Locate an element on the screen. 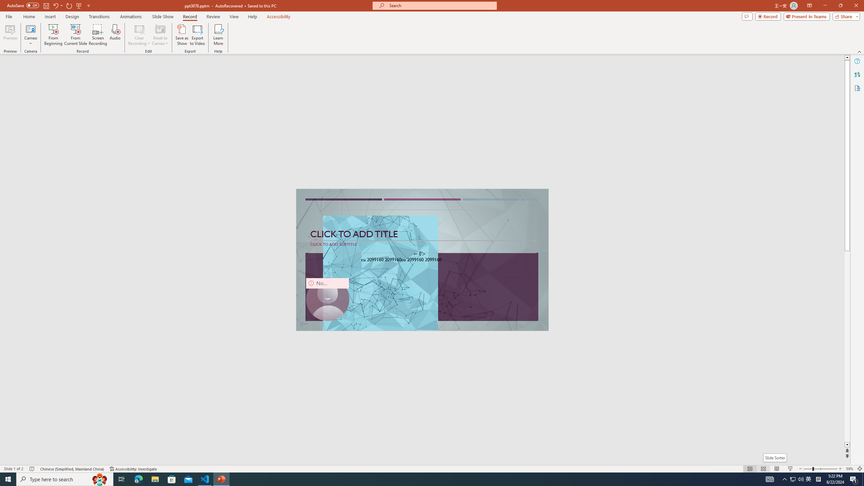 This screenshot has width=864, height=486. Camera 9, No camera detected. is located at coordinates (328, 300).